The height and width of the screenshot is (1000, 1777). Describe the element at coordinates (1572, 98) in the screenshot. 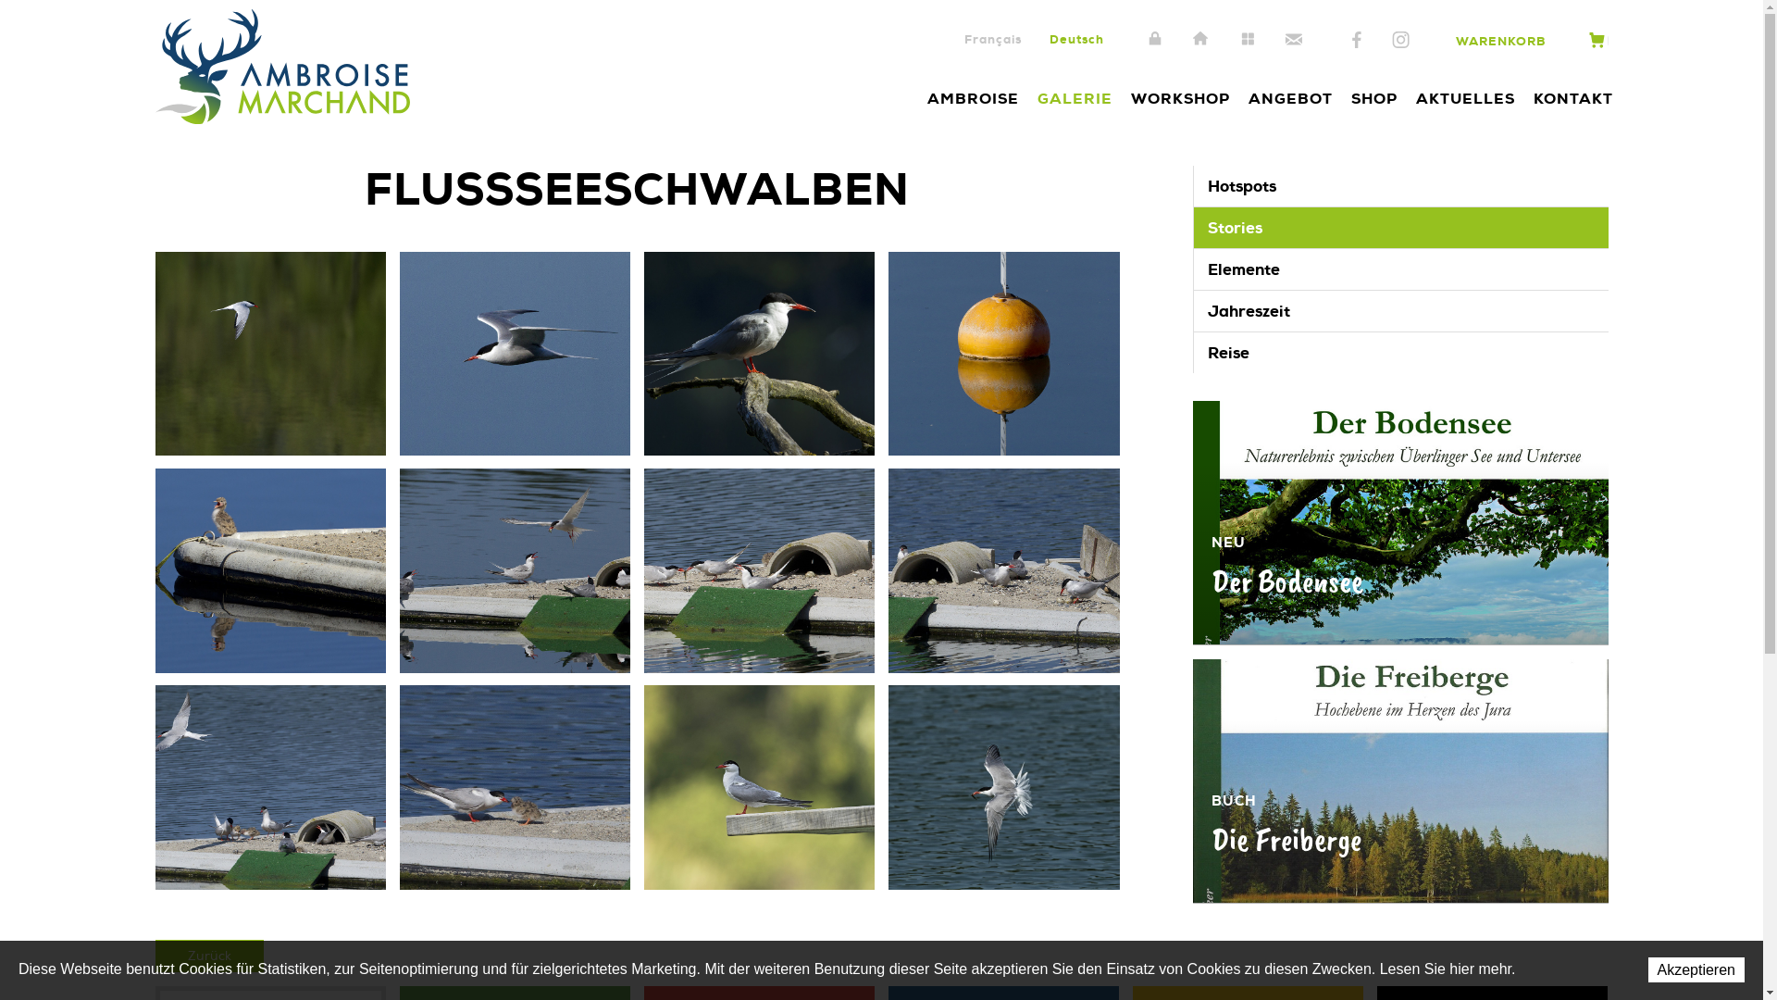

I see `KONTAKT` at that location.